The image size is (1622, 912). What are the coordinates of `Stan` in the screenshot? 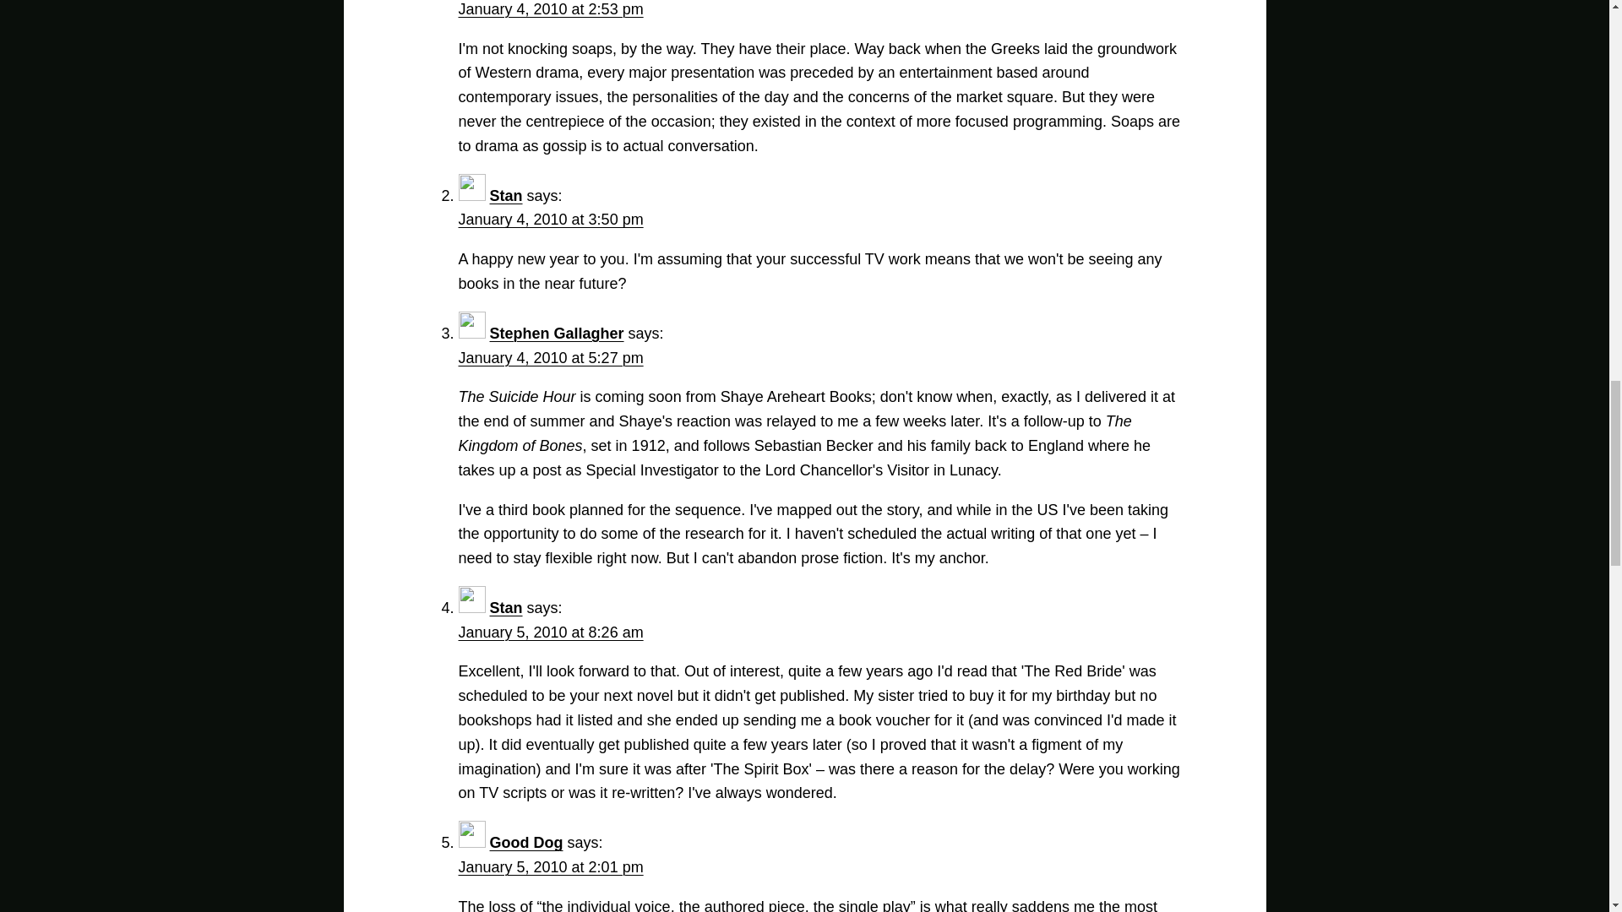 It's located at (505, 608).